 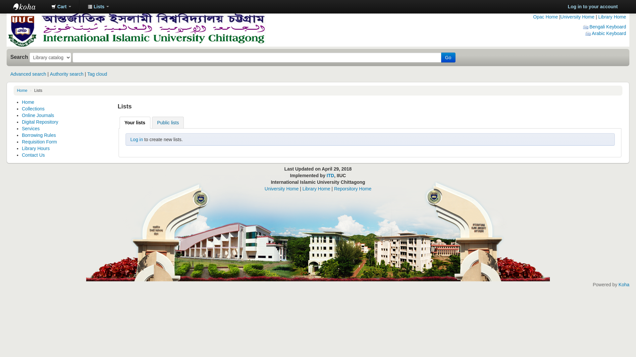 What do you see at coordinates (578, 17) in the screenshot?
I see `University Home` at bounding box center [578, 17].